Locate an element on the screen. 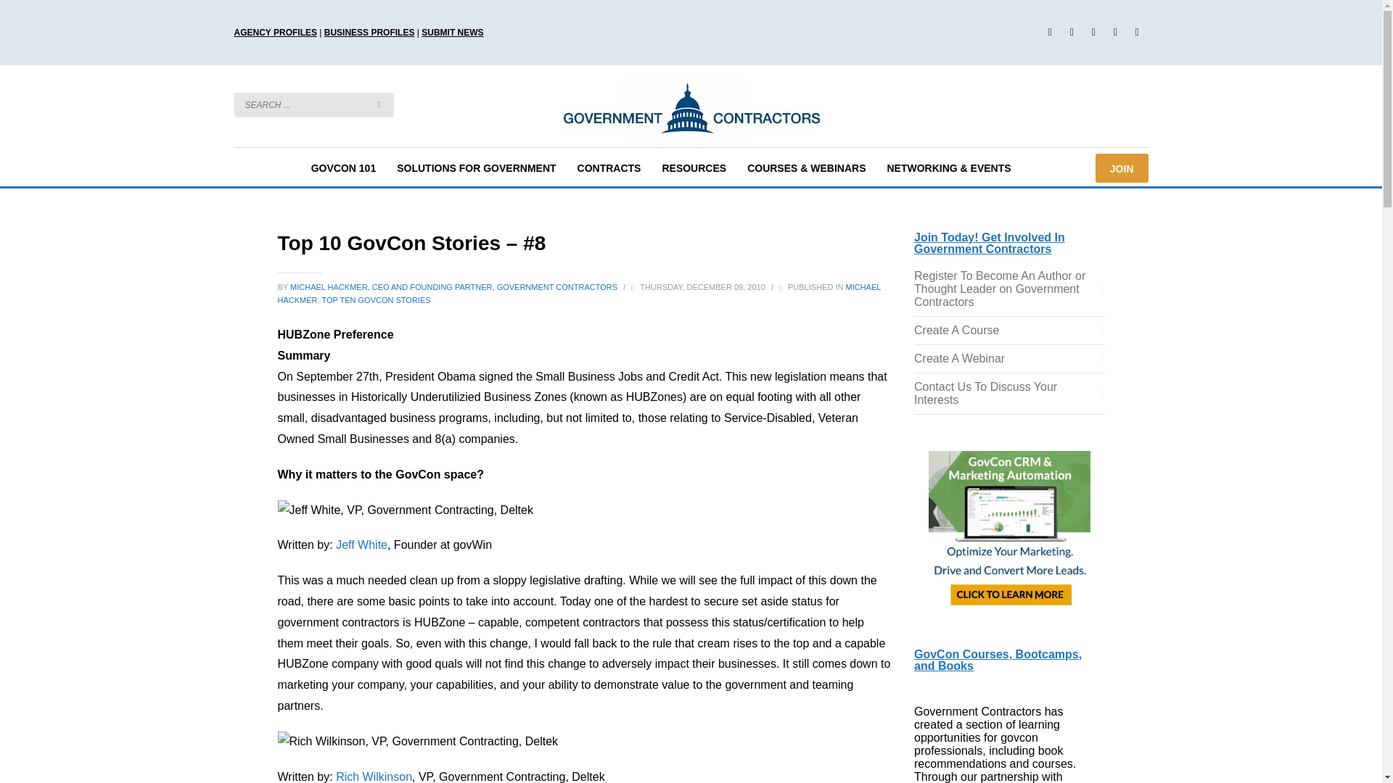 The height and width of the screenshot is (783, 1393). YouTube is located at coordinates (1136, 33).